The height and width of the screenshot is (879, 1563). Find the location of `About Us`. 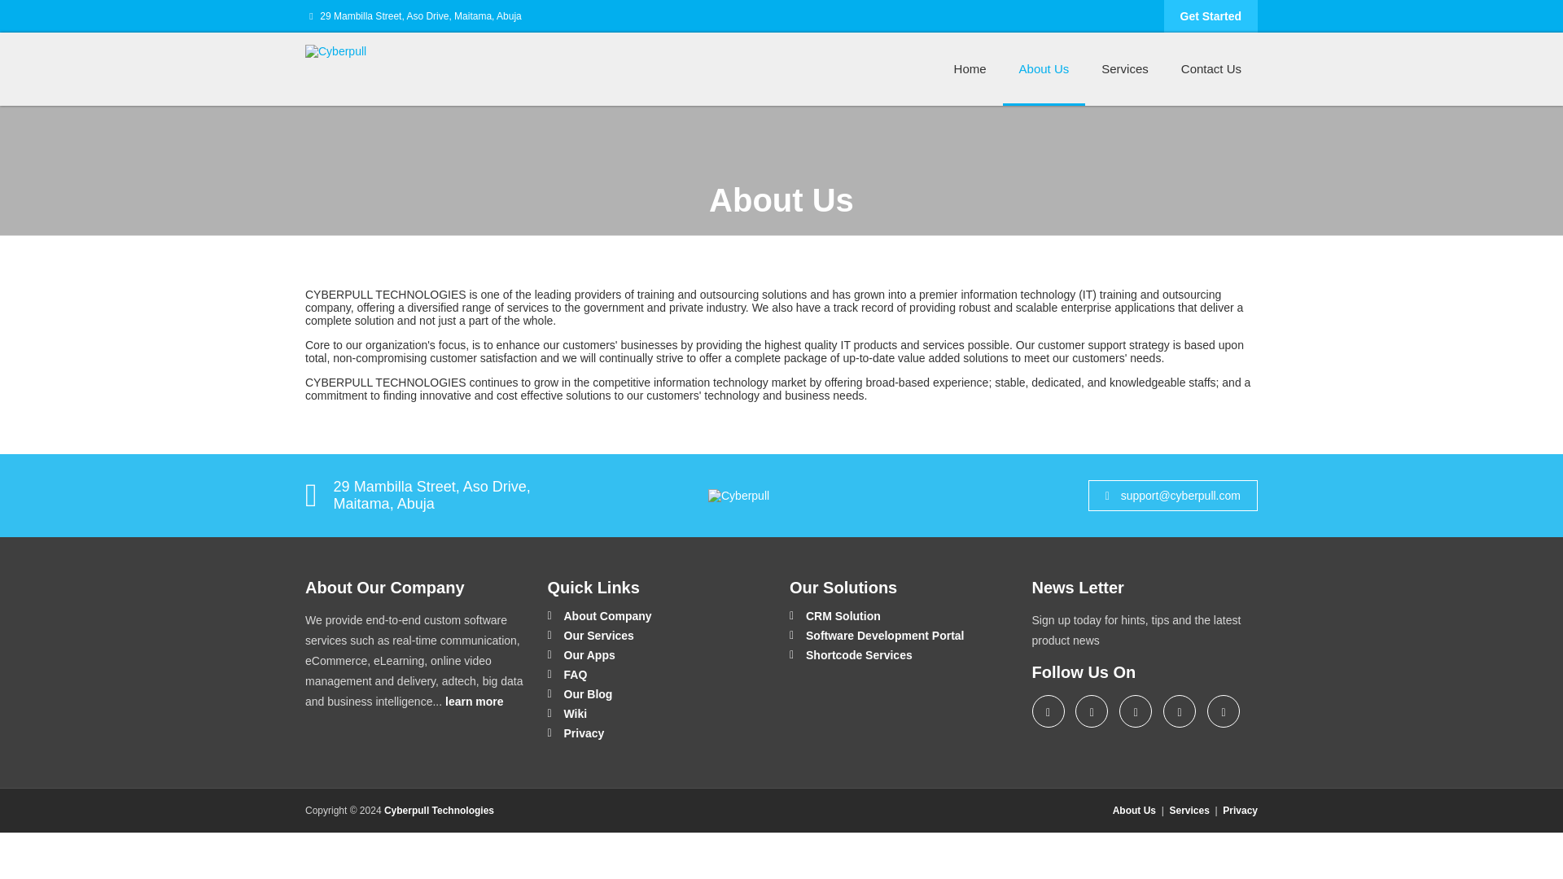

About Us is located at coordinates (1135, 811).